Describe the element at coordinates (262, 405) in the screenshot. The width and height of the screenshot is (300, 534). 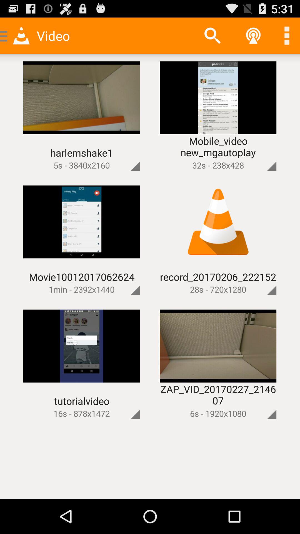
I see `open file` at that location.